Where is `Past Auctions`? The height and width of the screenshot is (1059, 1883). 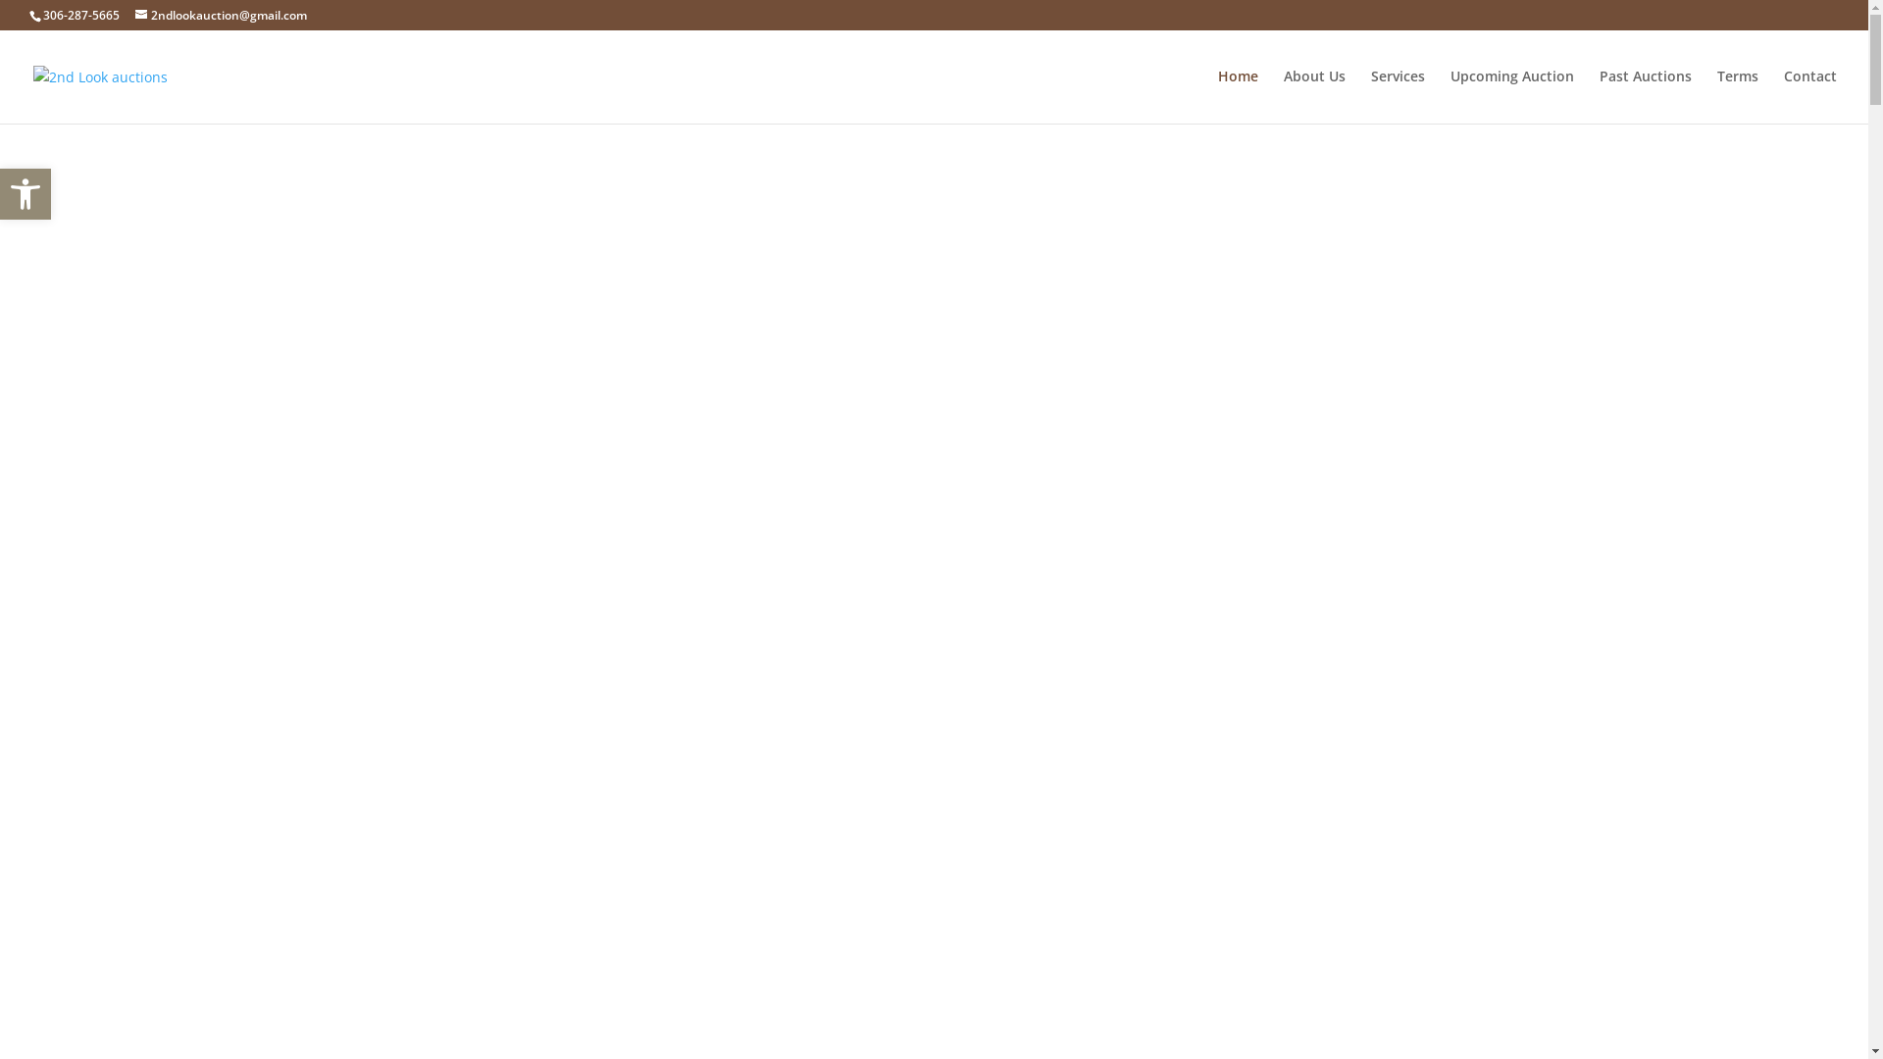
Past Auctions is located at coordinates (1646, 96).